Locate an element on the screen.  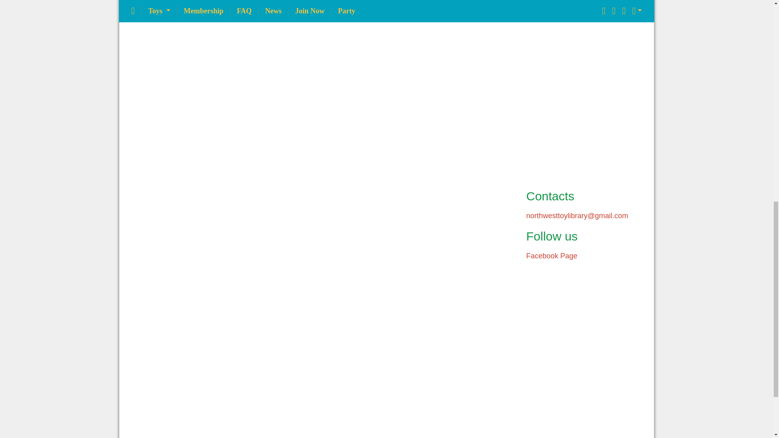
Facebook Page is located at coordinates (552, 256).